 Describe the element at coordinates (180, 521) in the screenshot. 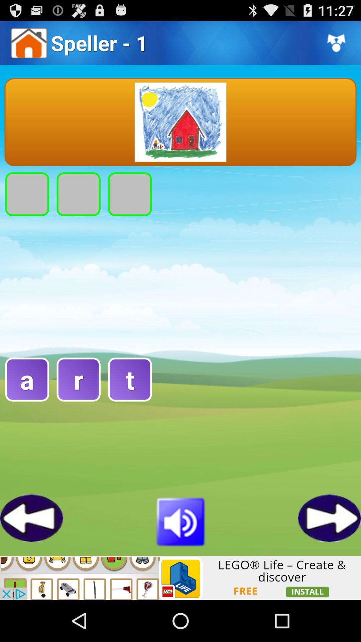

I see `click on volume buttton` at that location.